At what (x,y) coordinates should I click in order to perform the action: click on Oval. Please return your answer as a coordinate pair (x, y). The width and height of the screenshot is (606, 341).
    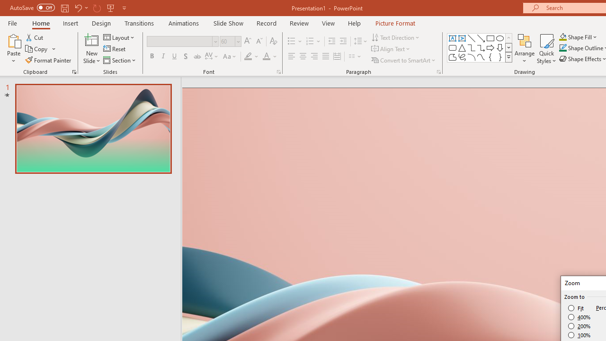
    Looking at the image, I should click on (500, 38).